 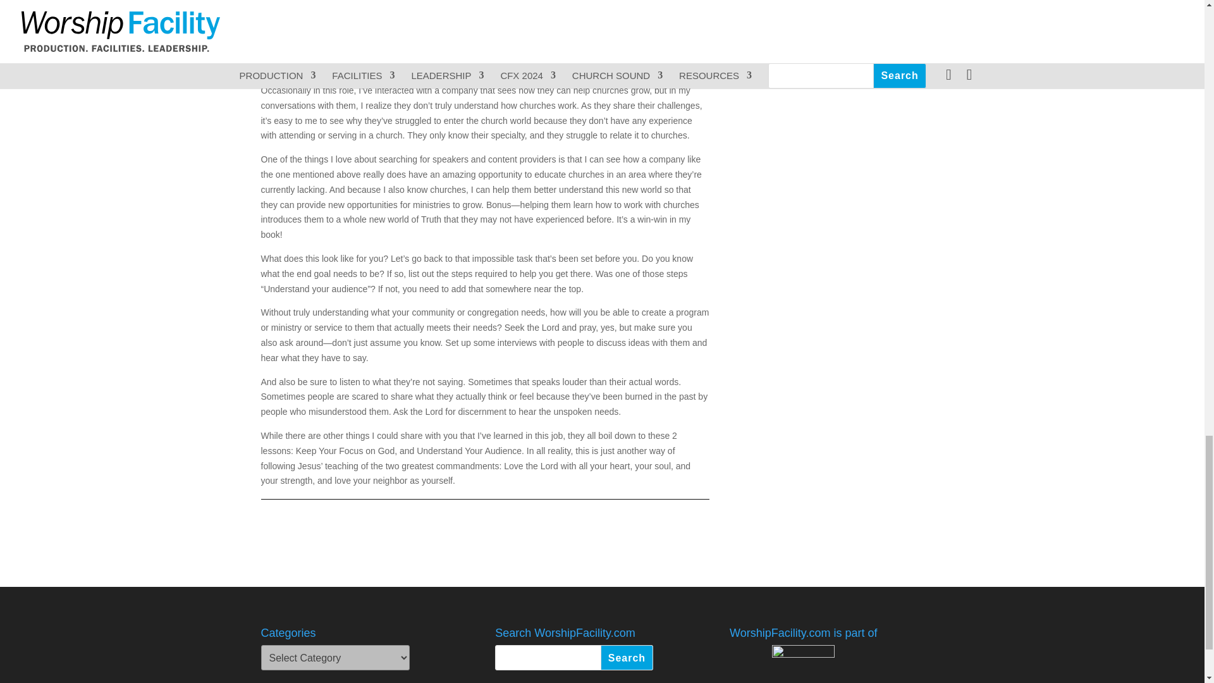 I want to click on Search, so click(x=627, y=657).